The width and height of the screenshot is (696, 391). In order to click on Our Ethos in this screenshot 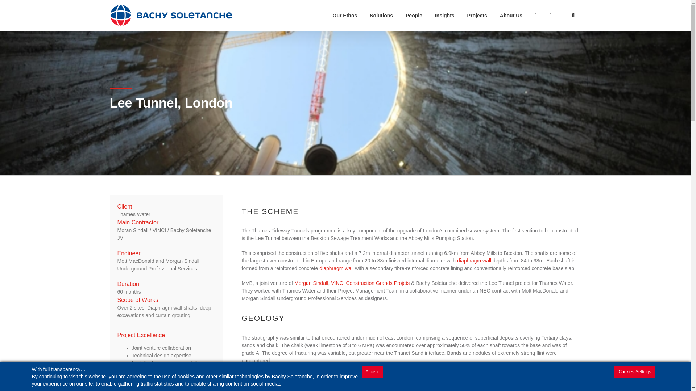, I will do `click(345, 15)`.